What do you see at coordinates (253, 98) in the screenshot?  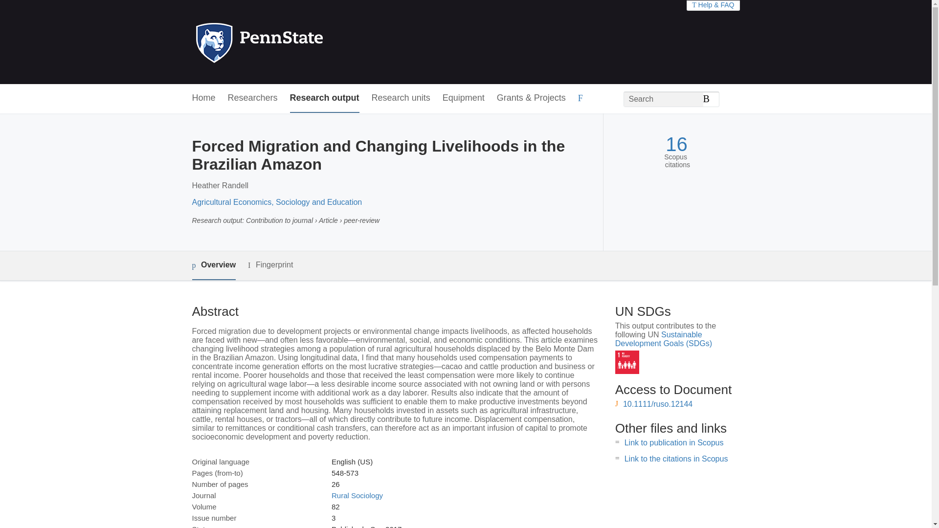 I see `Researchers` at bounding box center [253, 98].